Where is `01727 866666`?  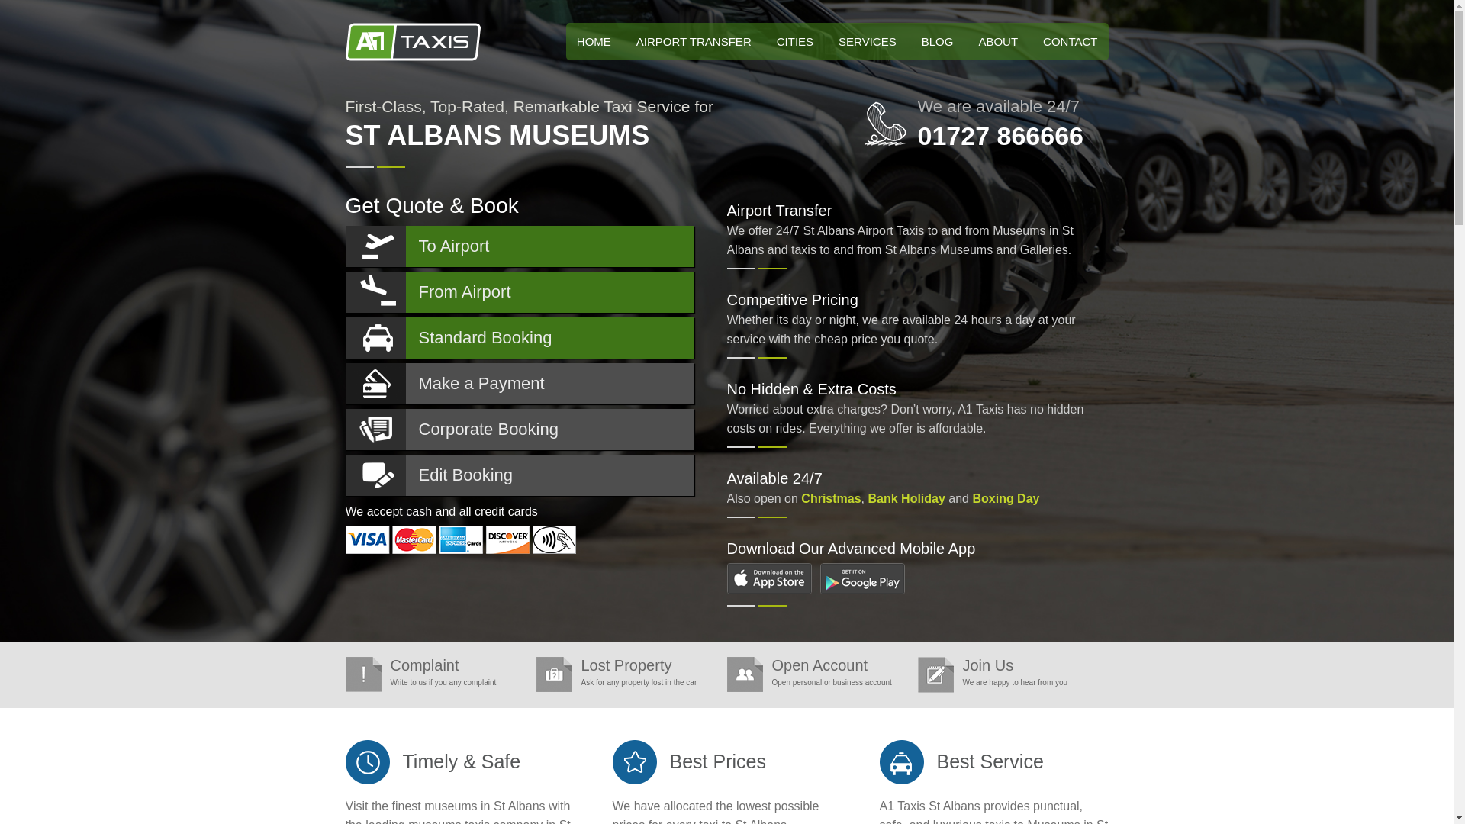 01727 866666 is located at coordinates (1000, 135).